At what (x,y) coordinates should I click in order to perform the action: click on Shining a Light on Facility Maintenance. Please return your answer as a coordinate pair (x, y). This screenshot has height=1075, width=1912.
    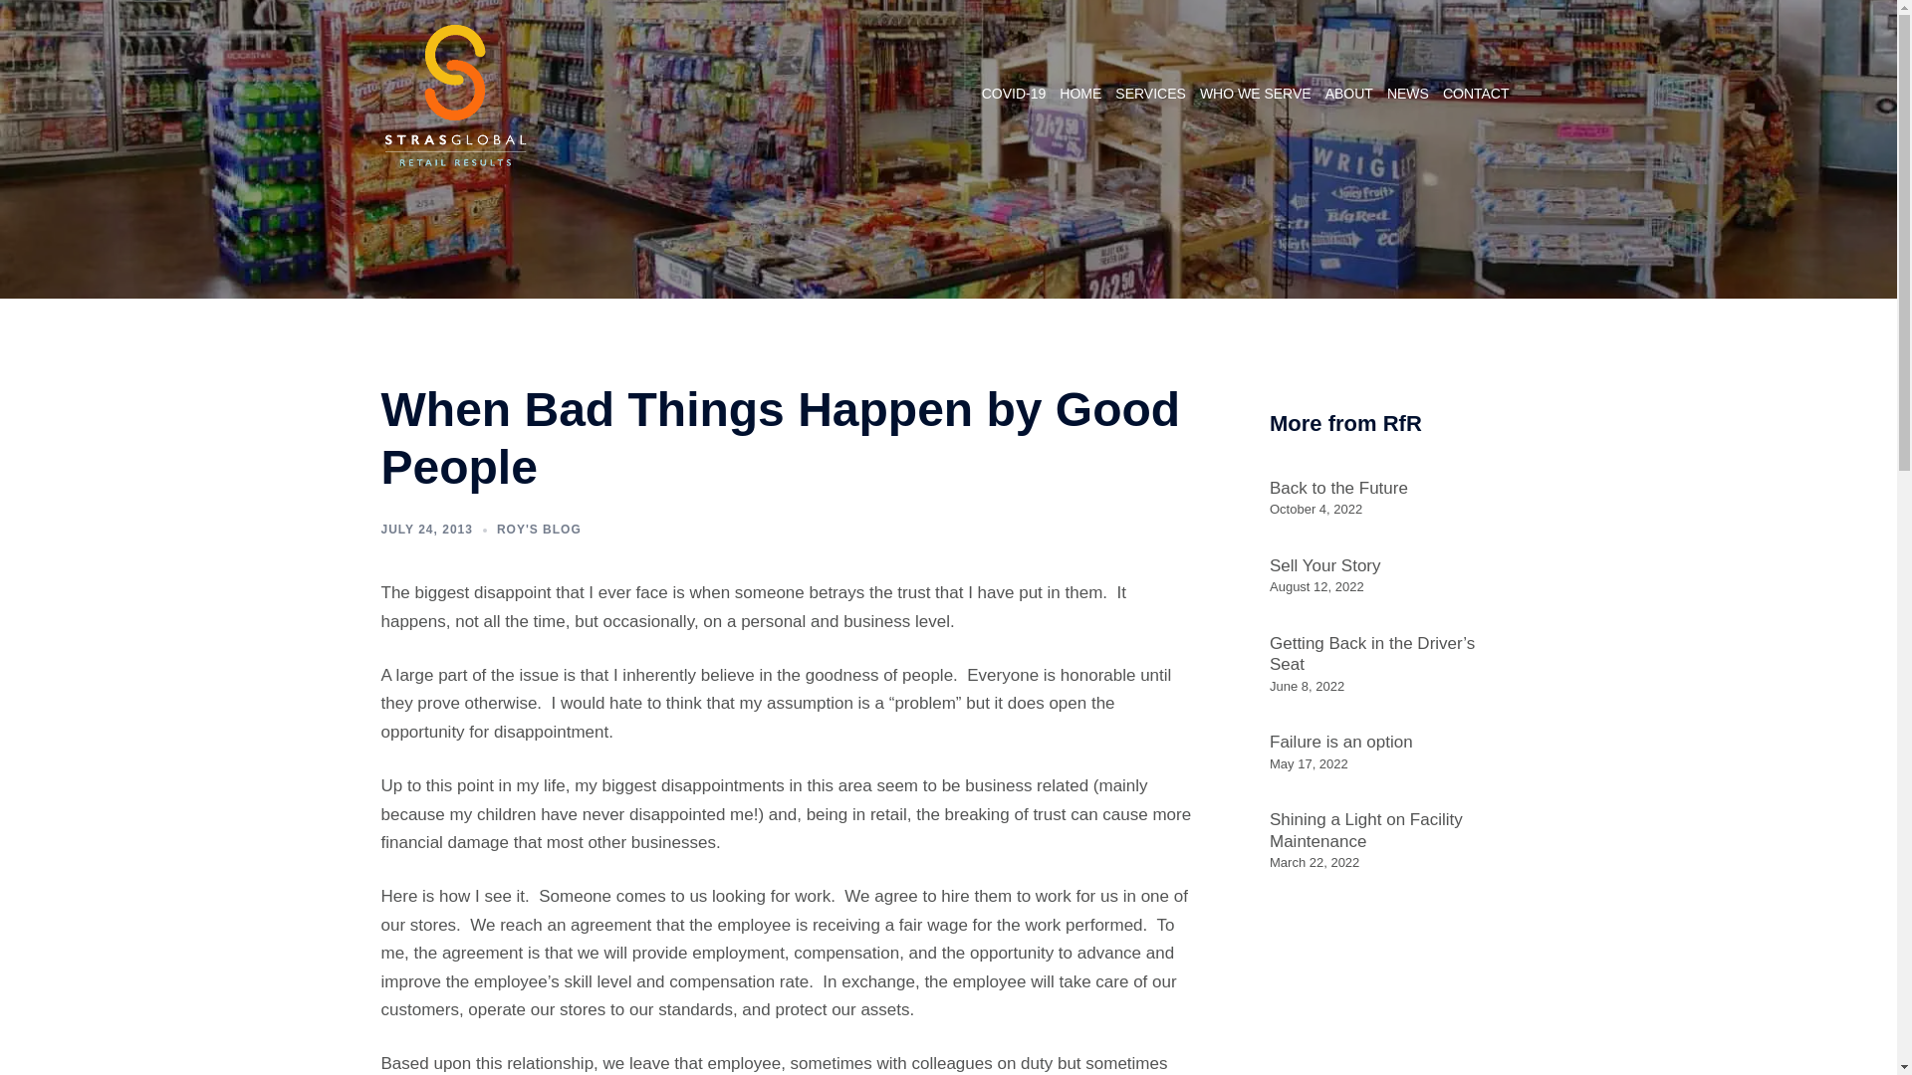
    Looking at the image, I should click on (1365, 830).